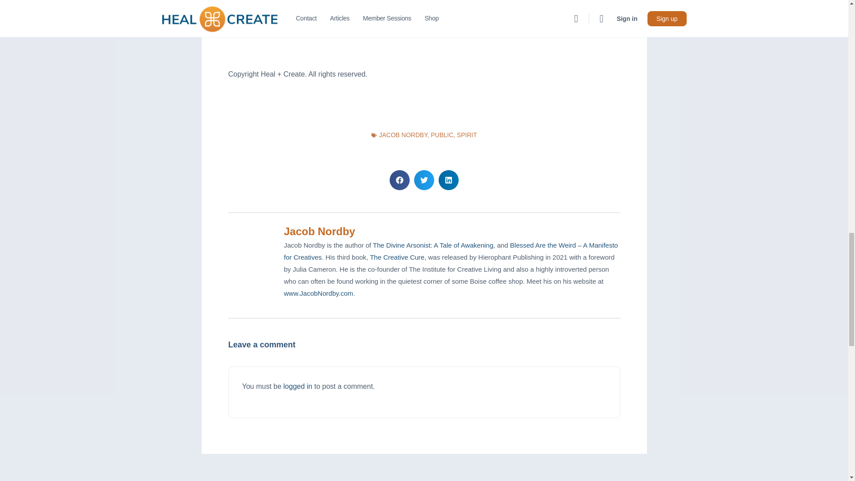  What do you see at coordinates (452, 232) in the screenshot?
I see `Jacob Nordby` at bounding box center [452, 232].